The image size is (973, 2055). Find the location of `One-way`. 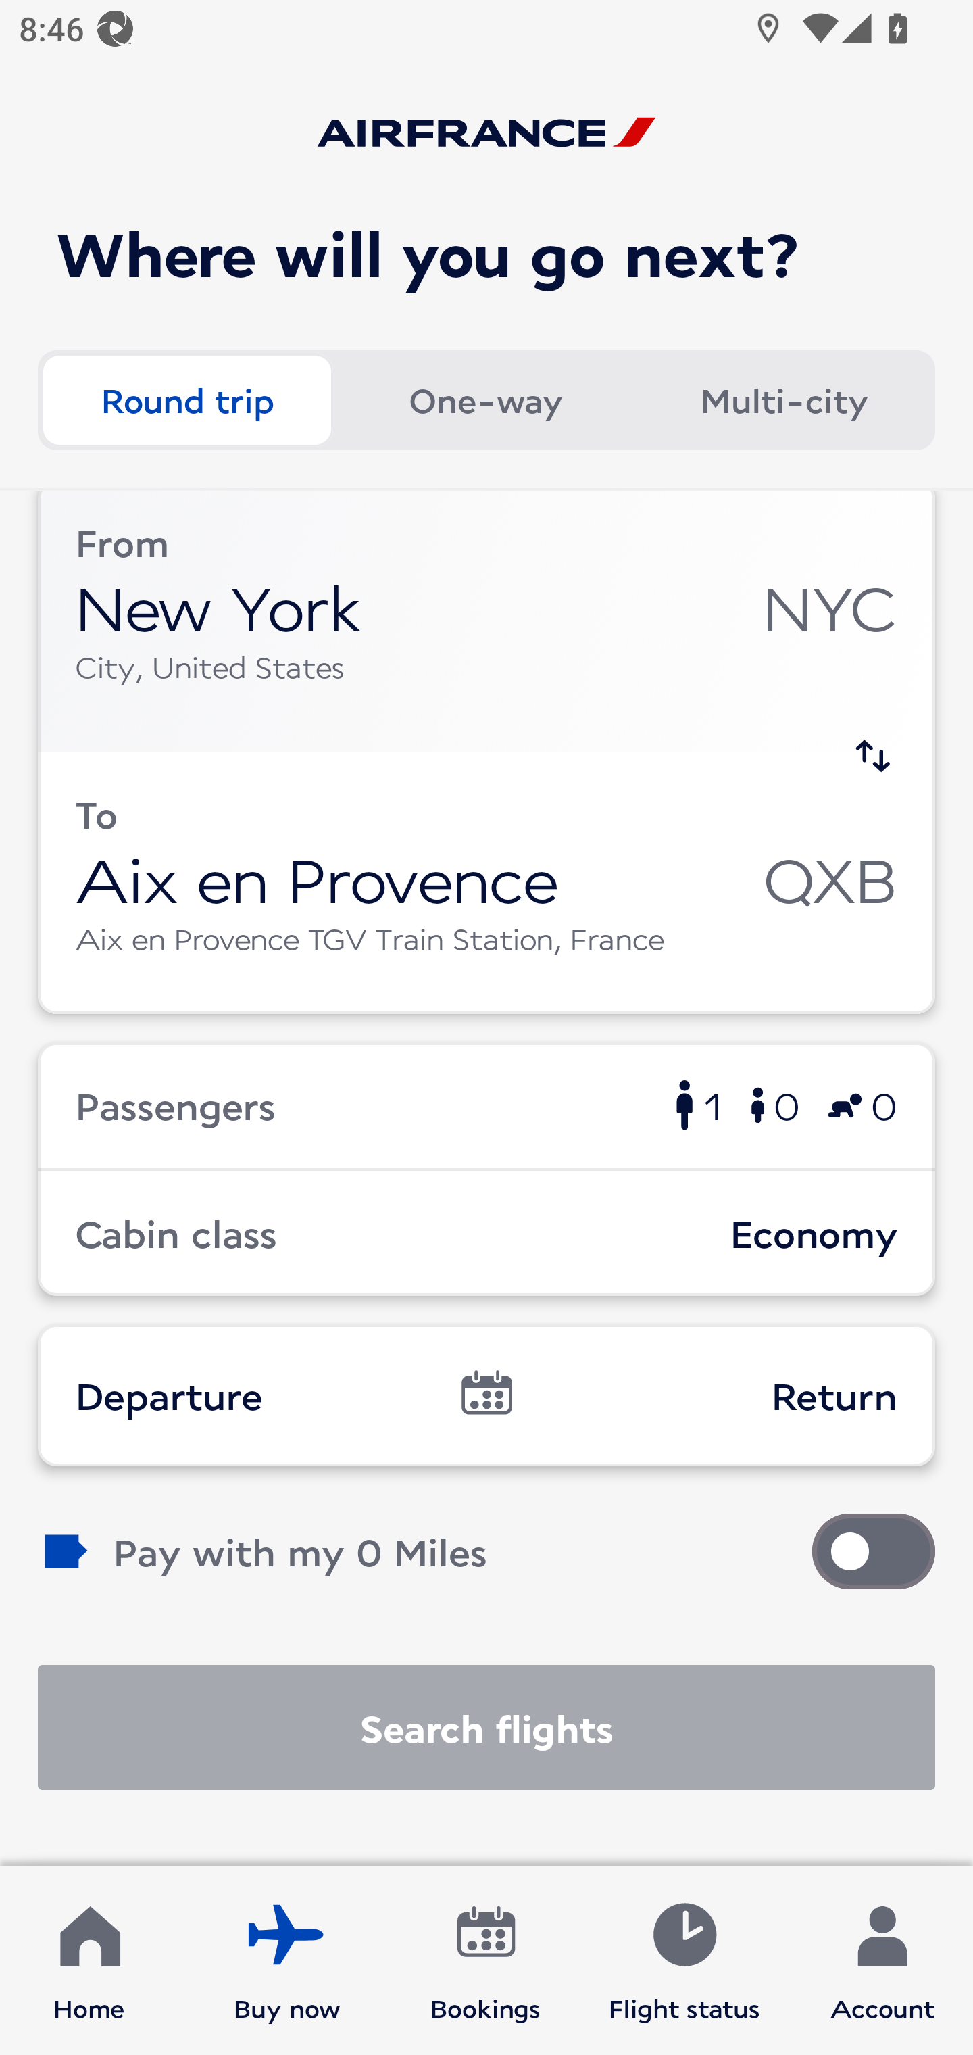

One-way is located at coordinates (485, 399).